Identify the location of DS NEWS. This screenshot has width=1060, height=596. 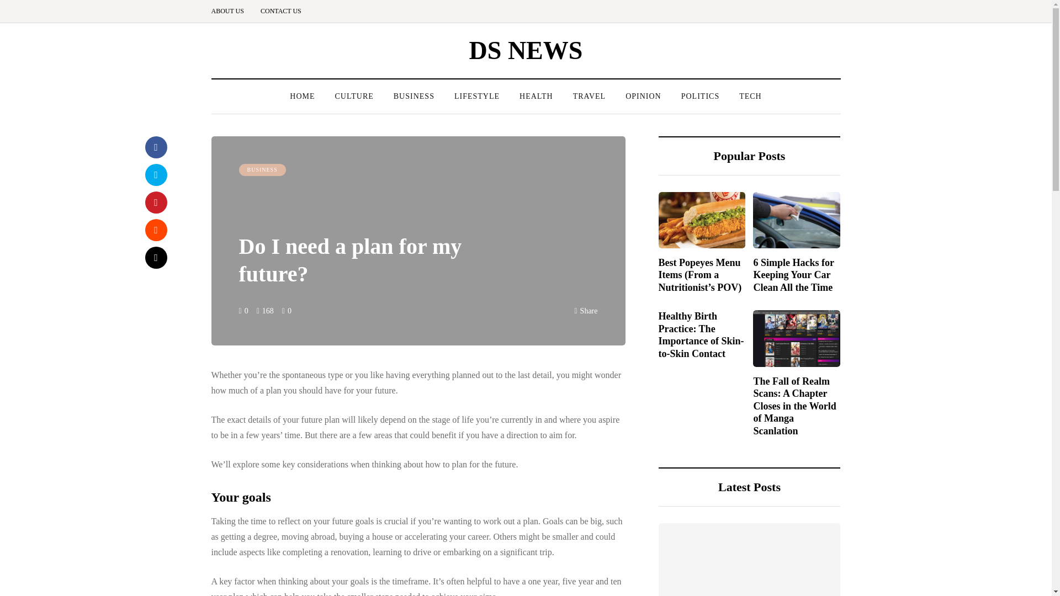
(526, 50).